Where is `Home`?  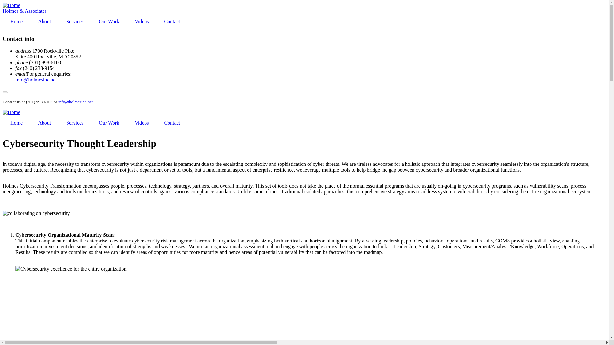 Home is located at coordinates (11, 112).